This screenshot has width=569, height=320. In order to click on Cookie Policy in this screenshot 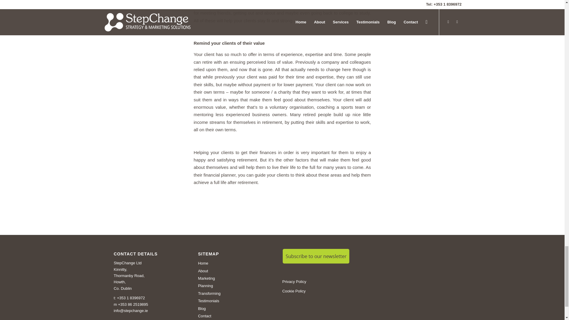, I will do `click(294, 291)`.